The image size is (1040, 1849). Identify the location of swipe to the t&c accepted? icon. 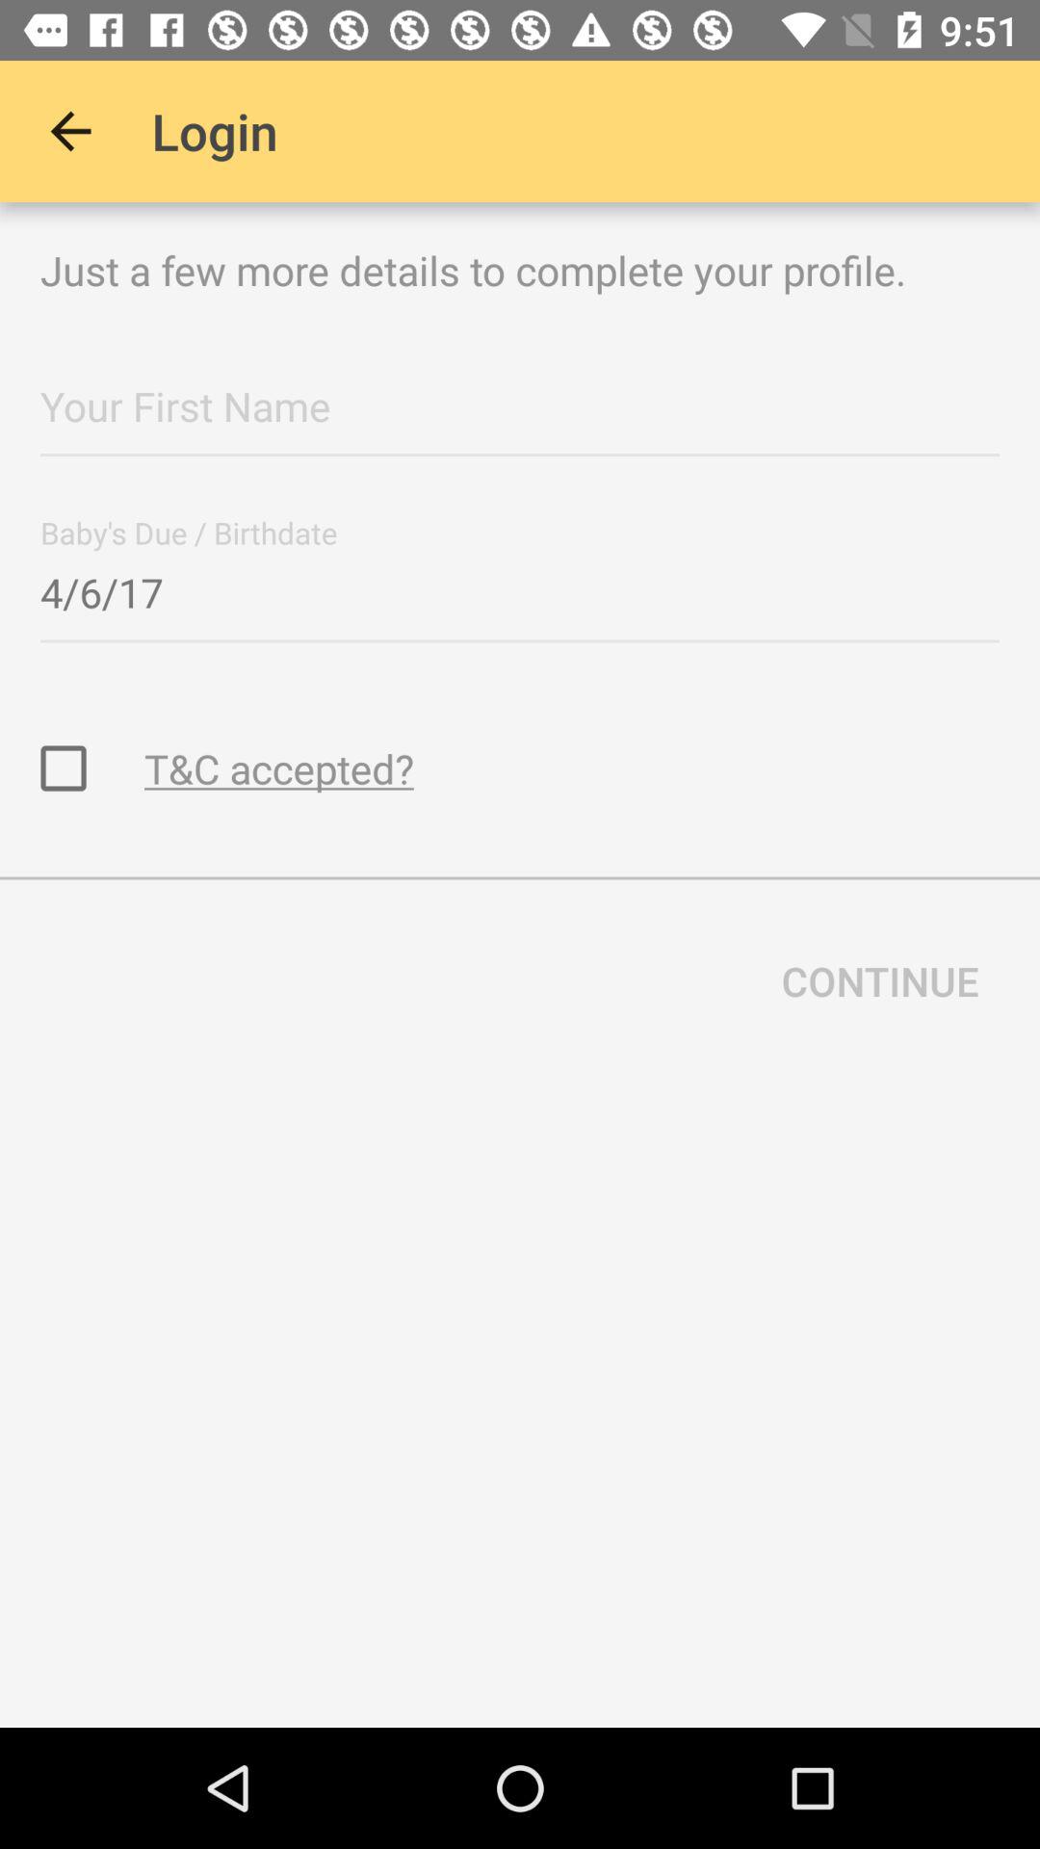
(279, 768).